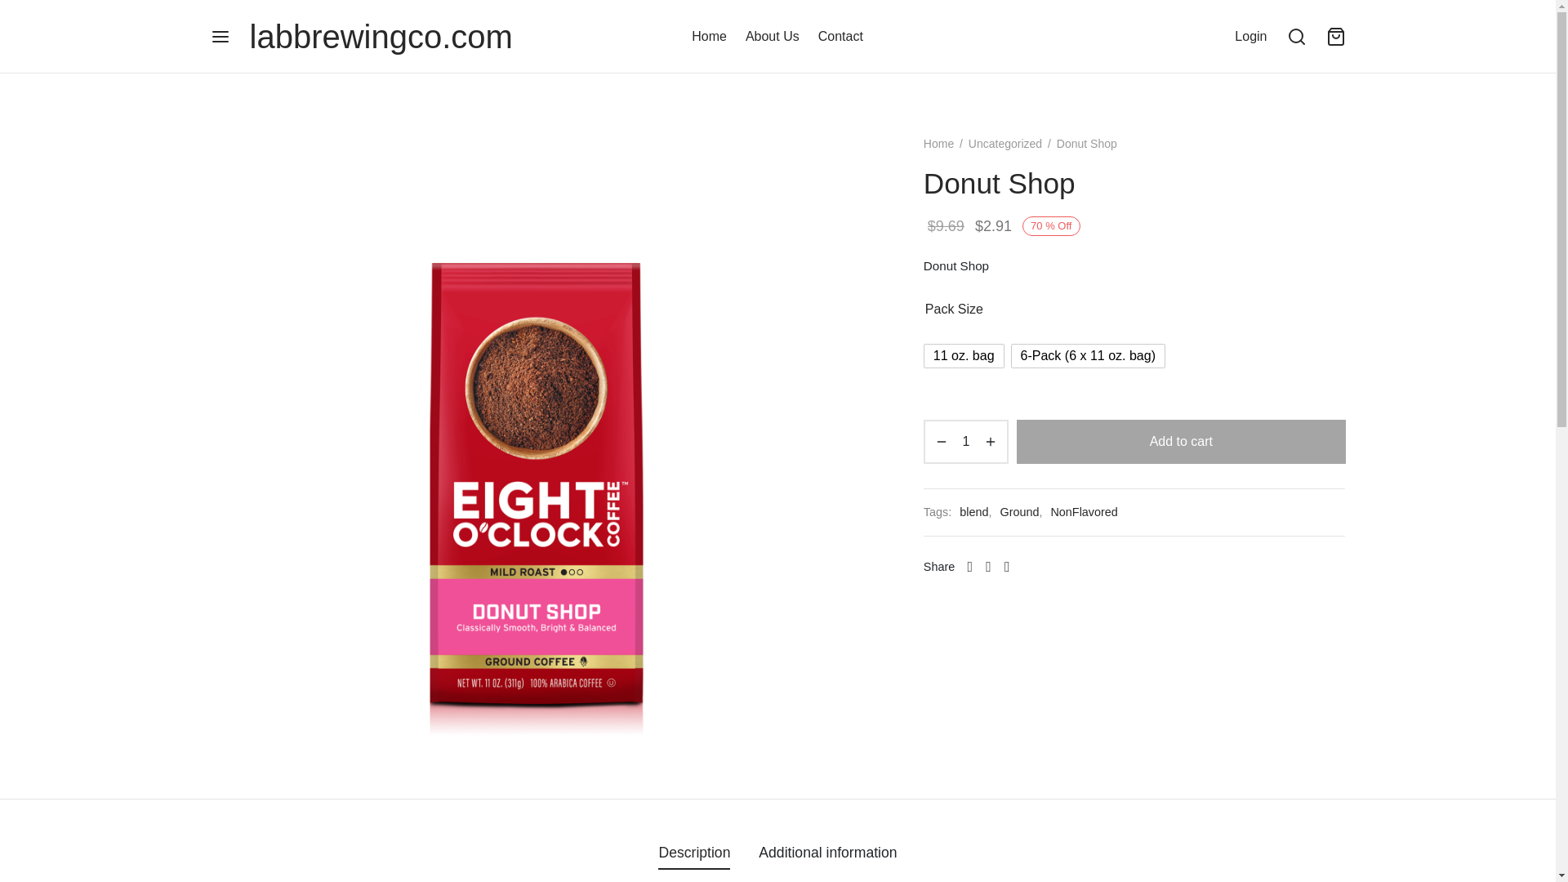 This screenshot has height=882, width=1568. Describe the element at coordinates (1181, 442) in the screenshot. I see `Add to cart` at that location.